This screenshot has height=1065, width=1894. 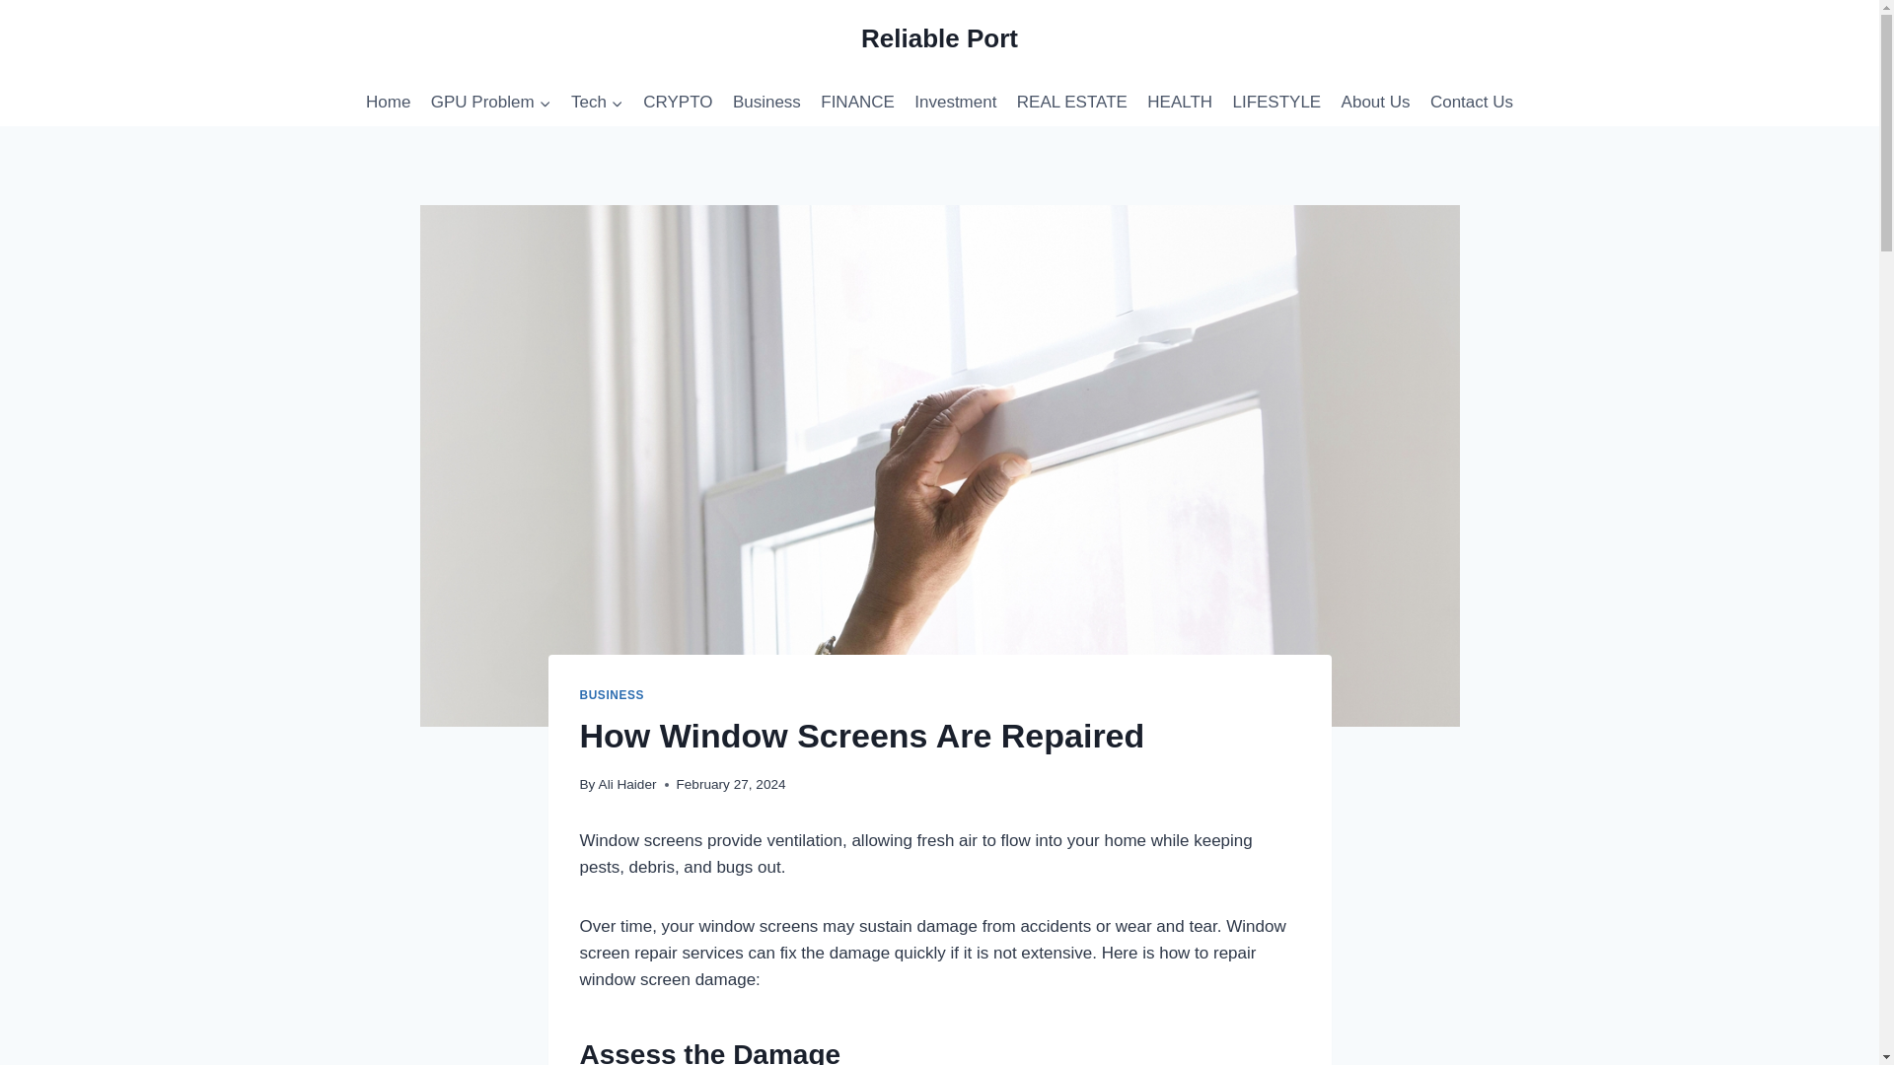 I want to click on GPU Problem, so click(x=490, y=103).